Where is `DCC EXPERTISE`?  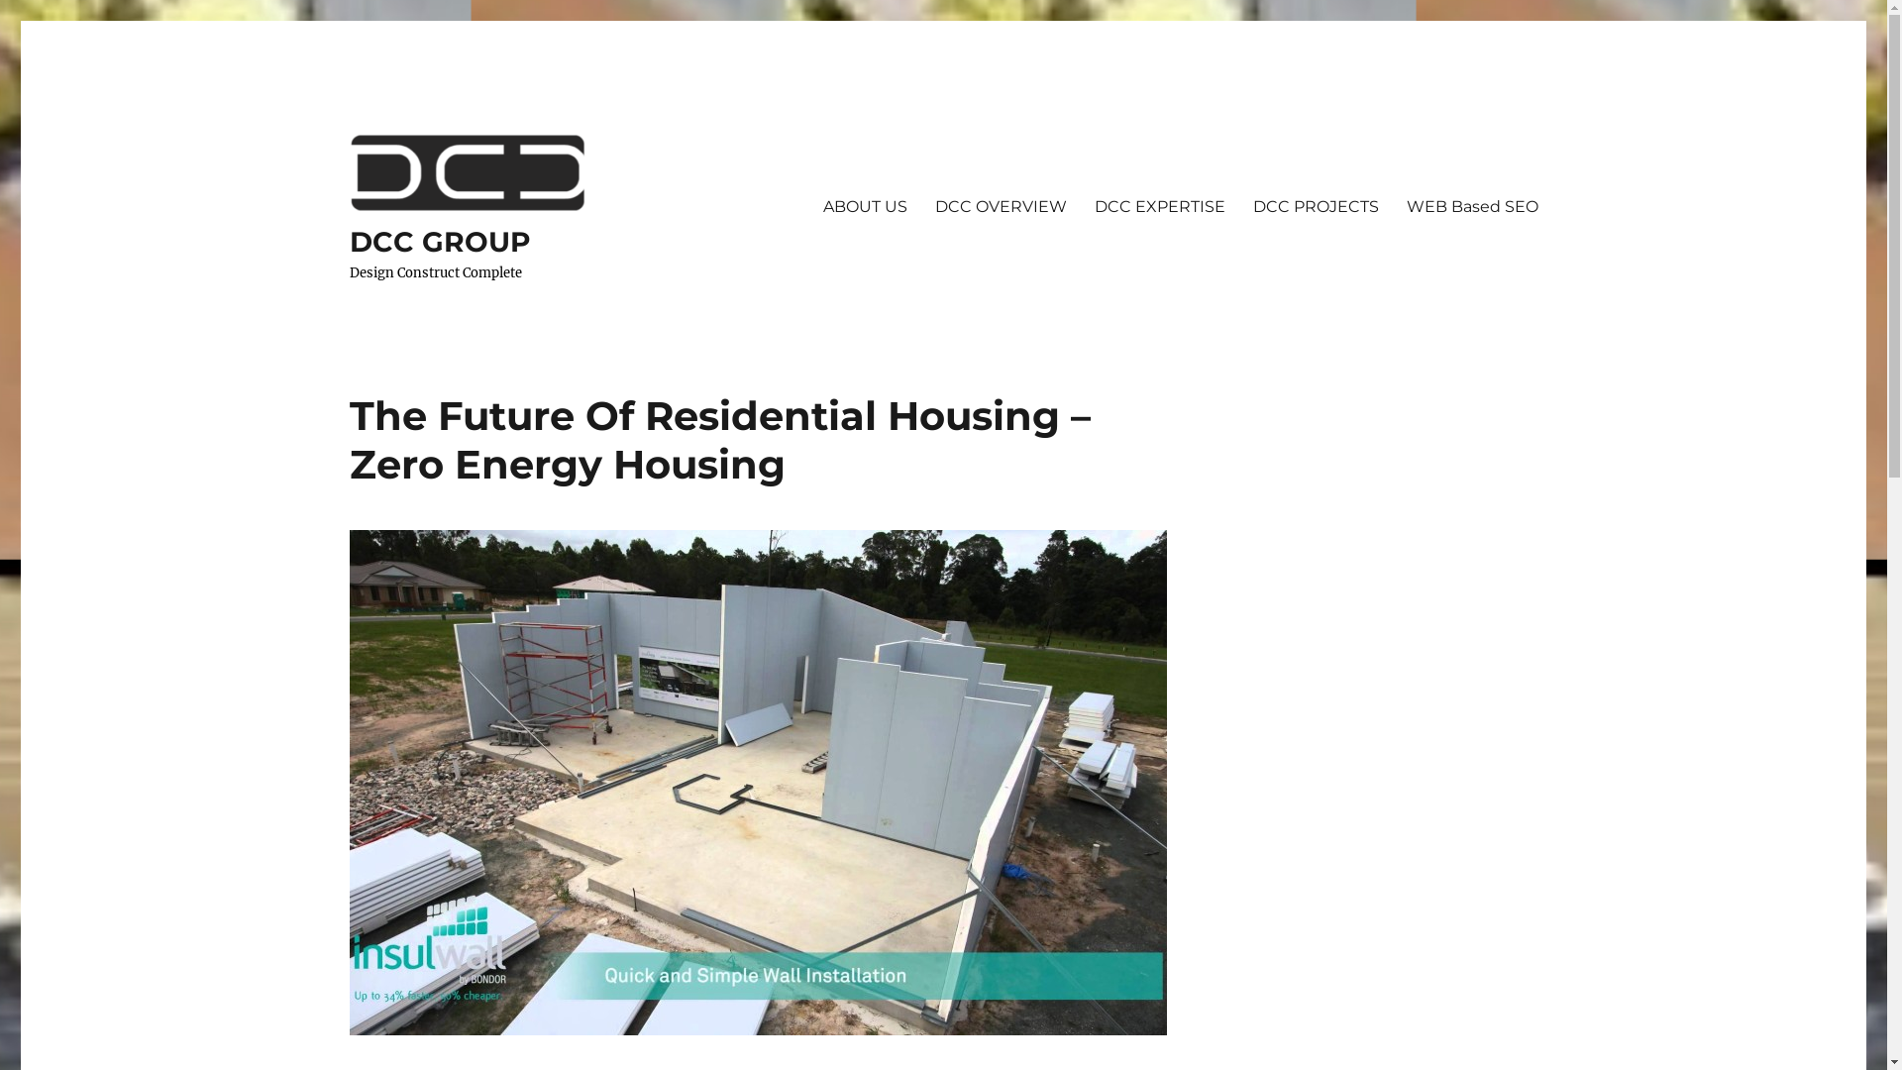
DCC EXPERTISE is located at coordinates (1159, 206).